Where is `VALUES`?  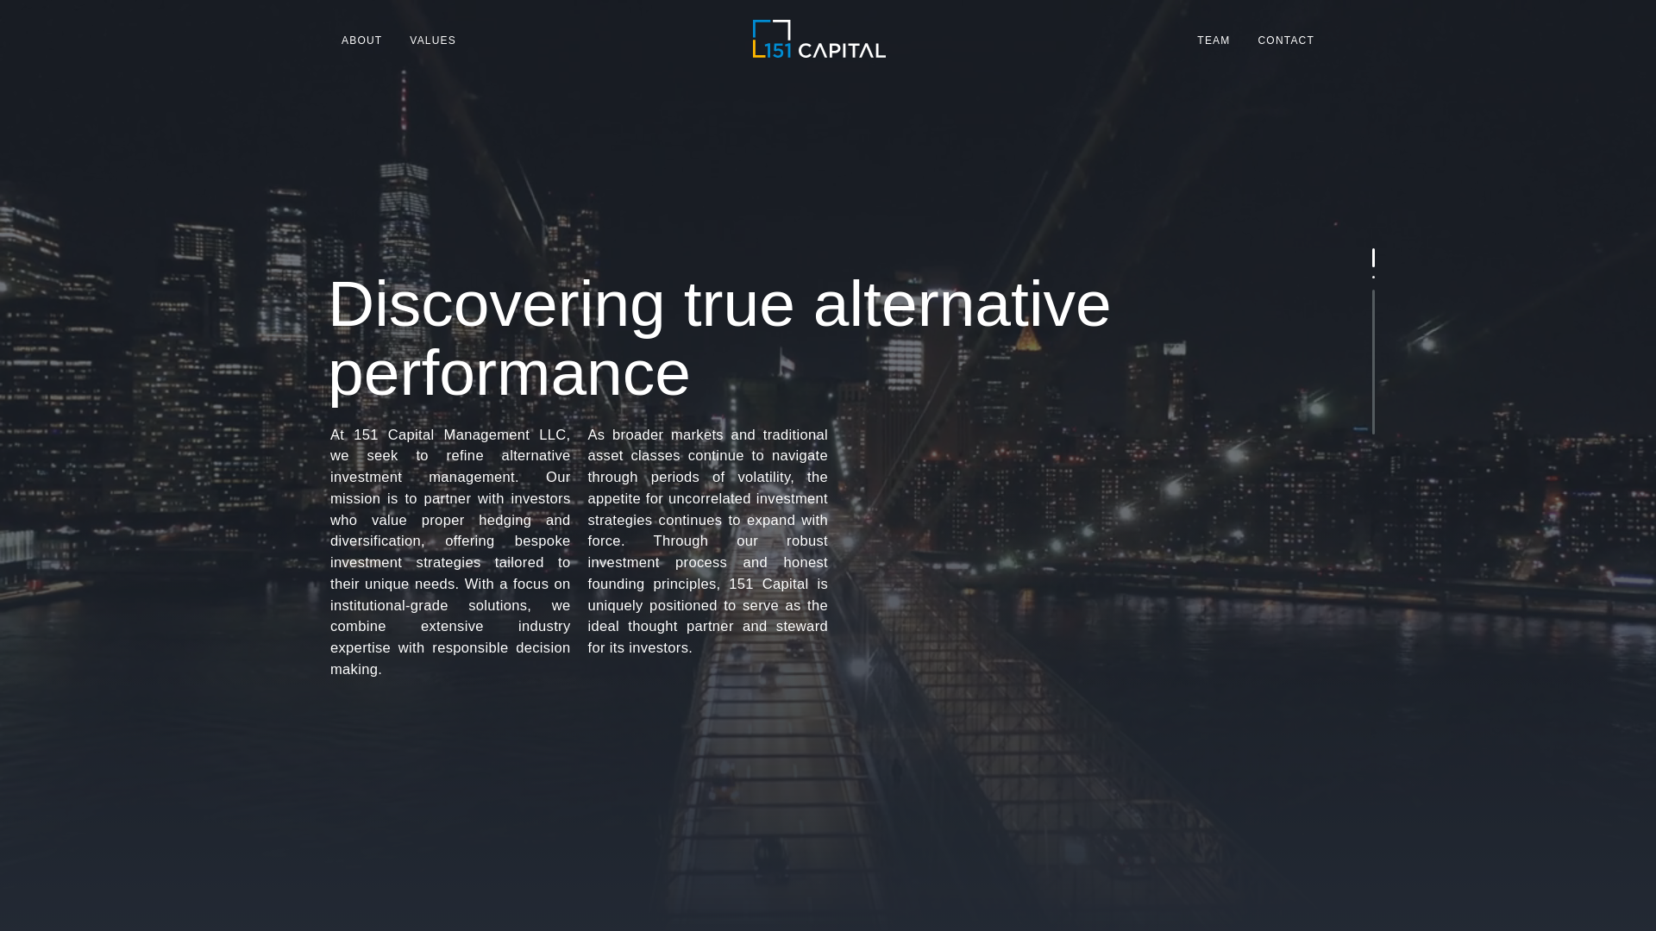 VALUES is located at coordinates (433, 39).